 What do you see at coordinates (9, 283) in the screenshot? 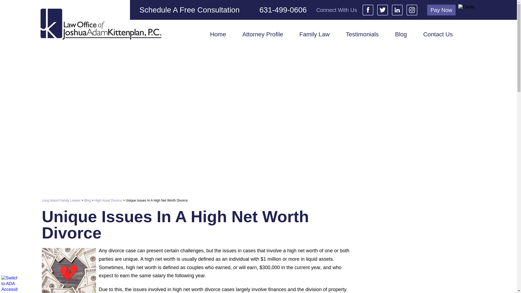
I see `Switch to ADA Accessible Website` at bounding box center [9, 283].